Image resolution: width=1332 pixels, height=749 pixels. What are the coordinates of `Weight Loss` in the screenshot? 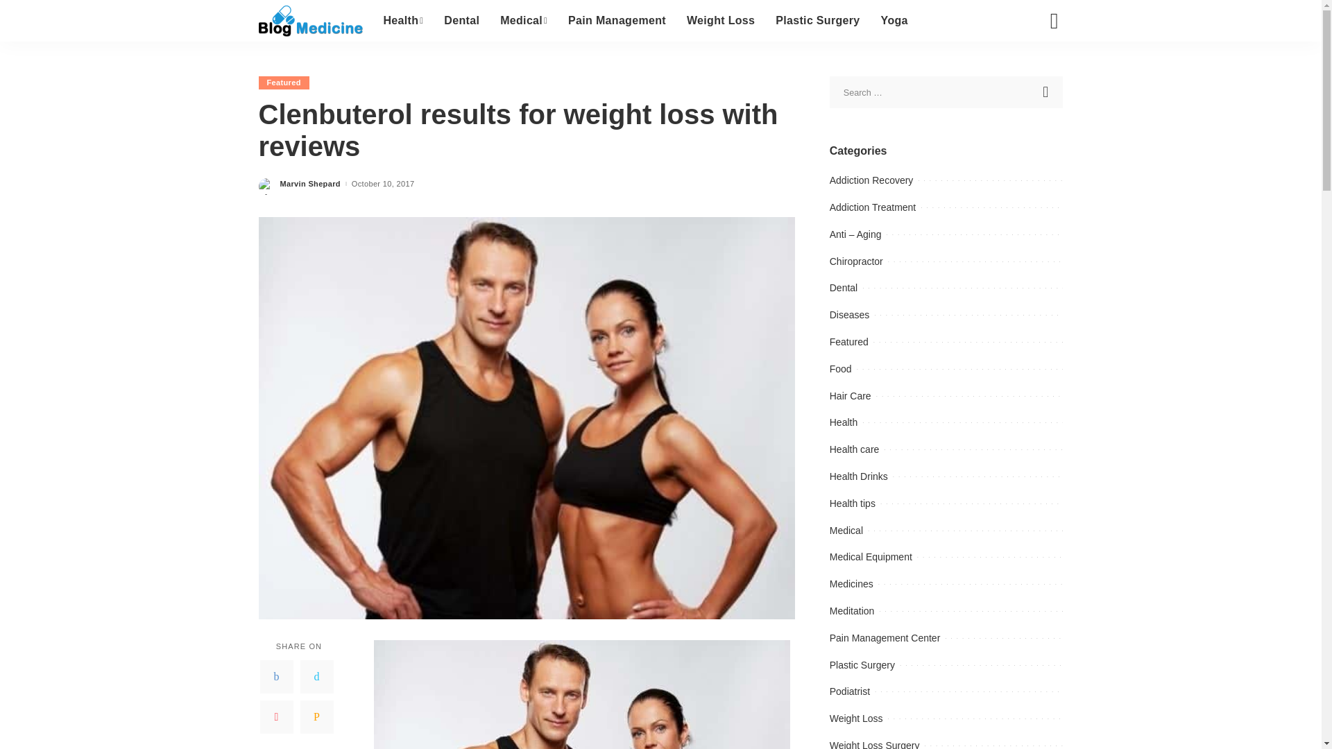 It's located at (720, 21).